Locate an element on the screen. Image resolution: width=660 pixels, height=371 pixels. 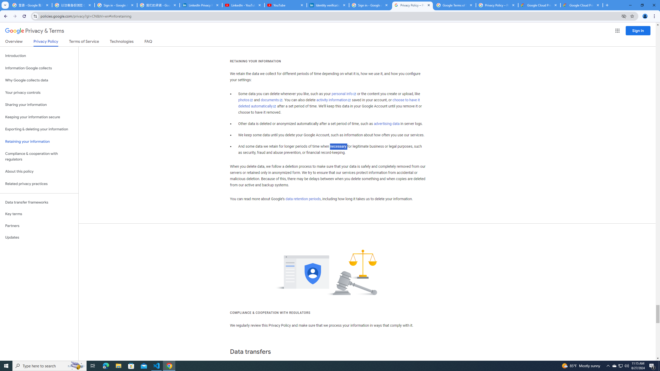
choose to have it deleted automatically is located at coordinates (329, 103).